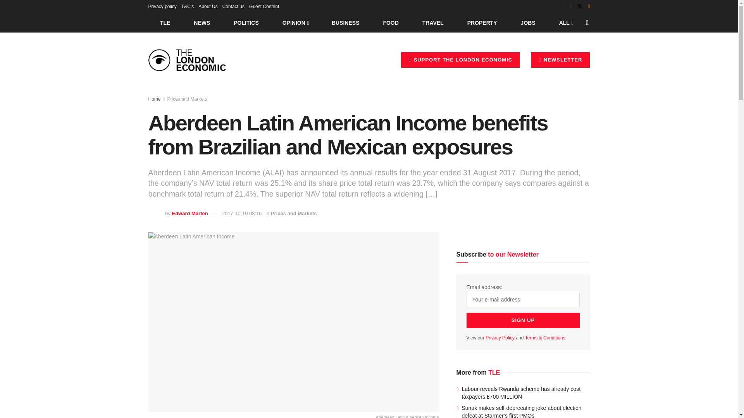 This screenshot has height=418, width=744. What do you see at coordinates (391, 22) in the screenshot?
I see `FOOD` at bounding box center [391, 22].